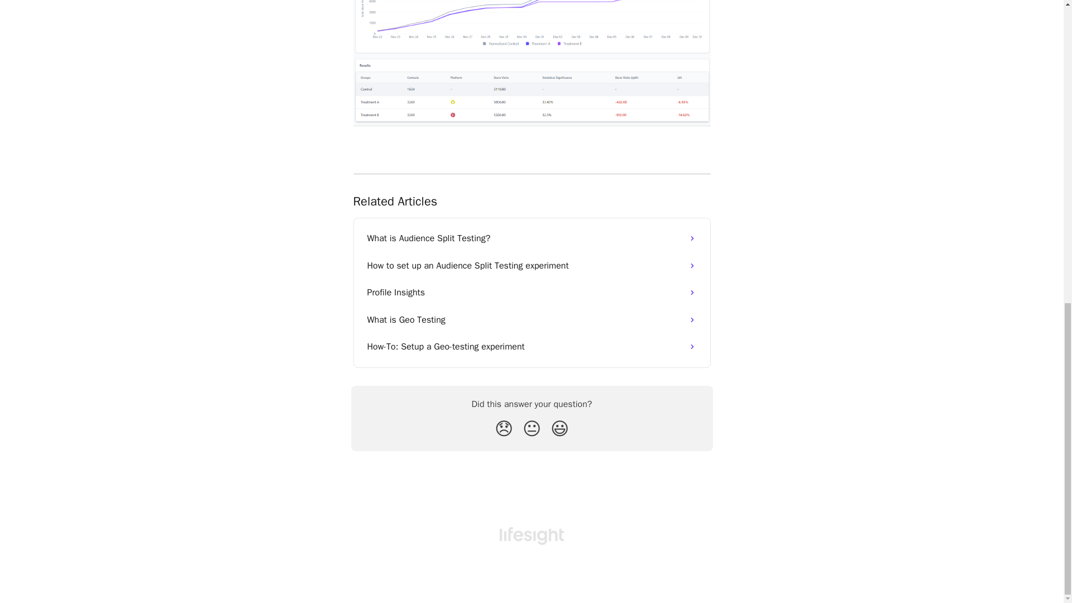 This screenshot has height=603, width=1072. I want to click on How to set up an Audience Split Testing experiment, so click(532, 266).